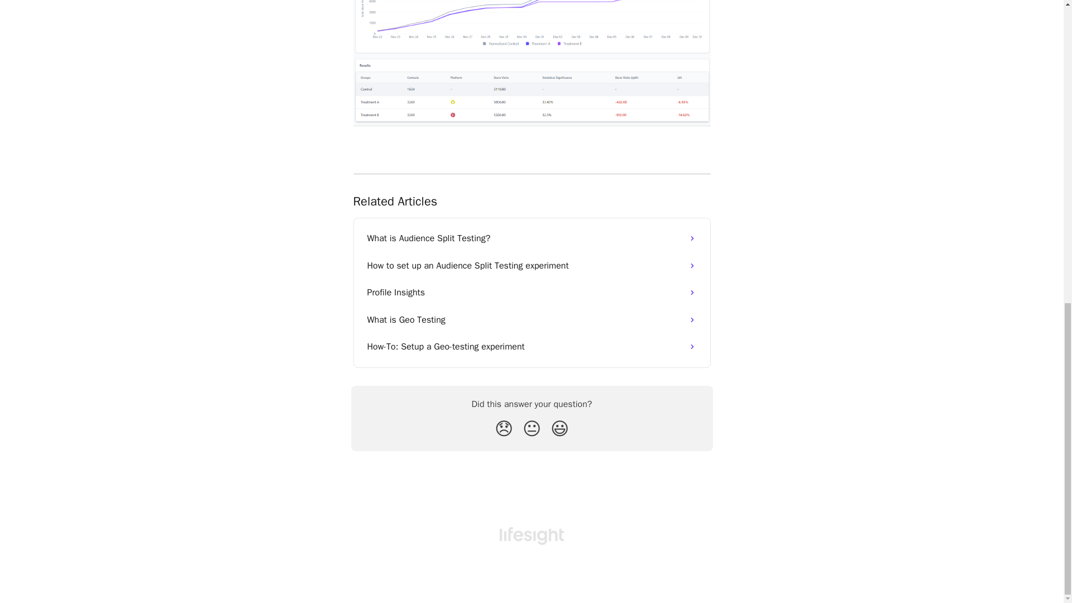 This screenshot has height=603, width=1072. I want to click on How to set up an Audience Split Testing experiment, so click(532, 266).